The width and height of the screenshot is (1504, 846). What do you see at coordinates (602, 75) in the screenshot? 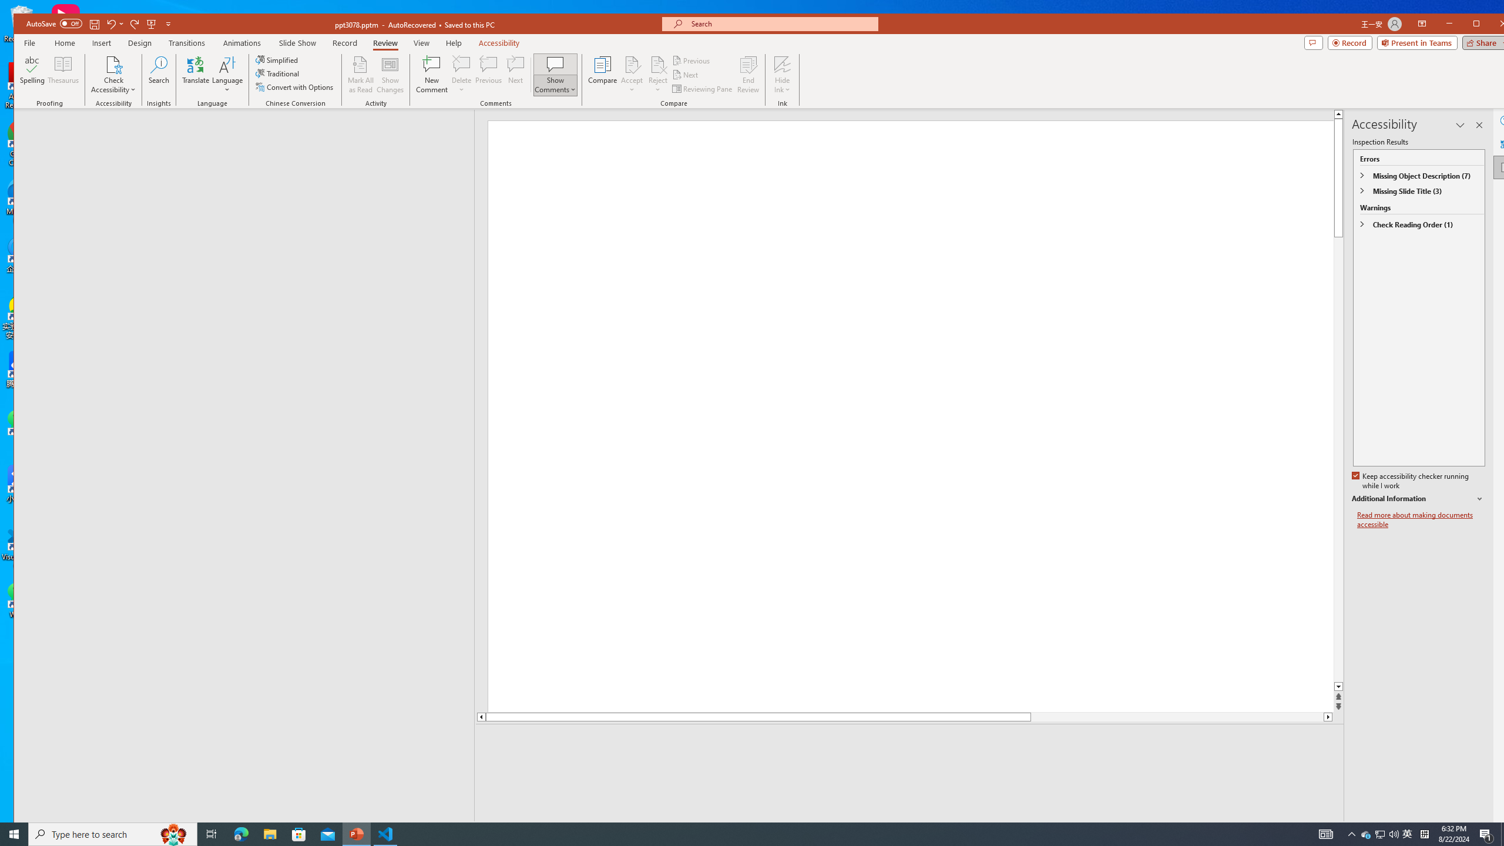
I see `Compare` at bounding box center [602, 75].